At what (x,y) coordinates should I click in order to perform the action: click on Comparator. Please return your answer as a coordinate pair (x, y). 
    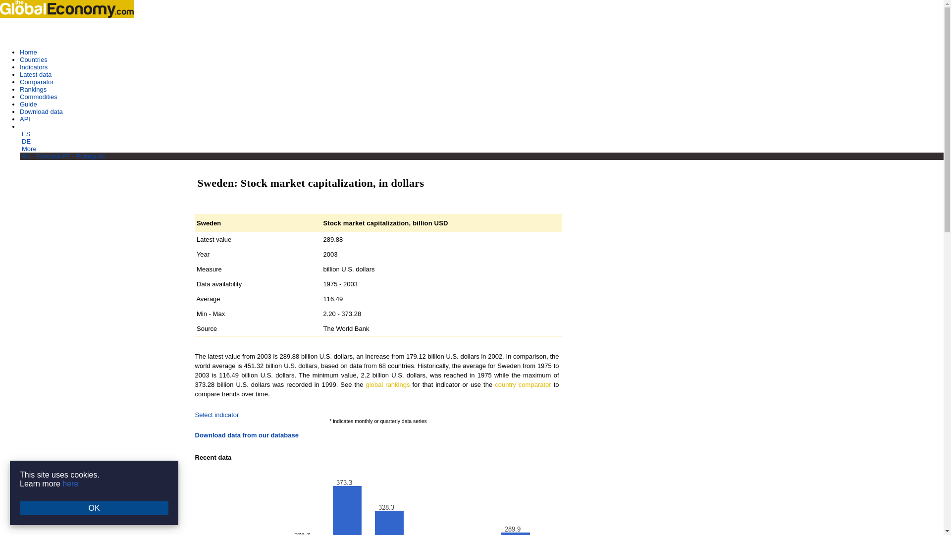
    Looking at the image, I should click on (37, 81).